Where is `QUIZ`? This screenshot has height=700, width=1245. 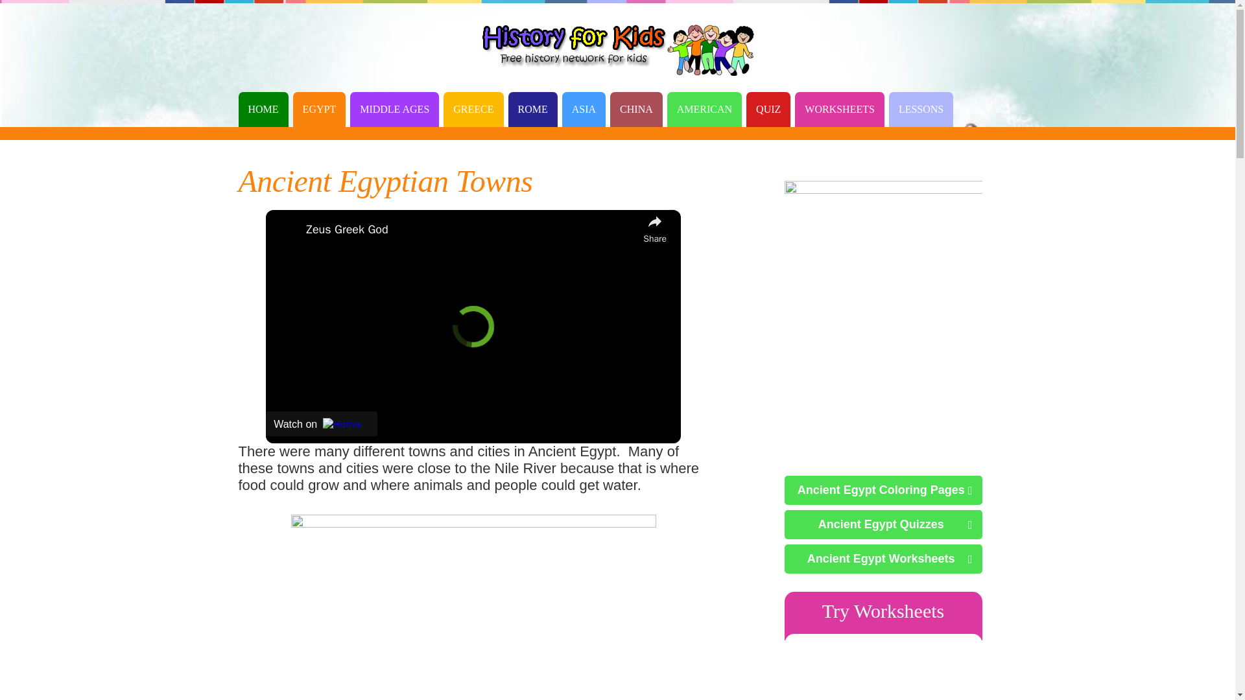 QUIZ is located at coordinates (768, 109).